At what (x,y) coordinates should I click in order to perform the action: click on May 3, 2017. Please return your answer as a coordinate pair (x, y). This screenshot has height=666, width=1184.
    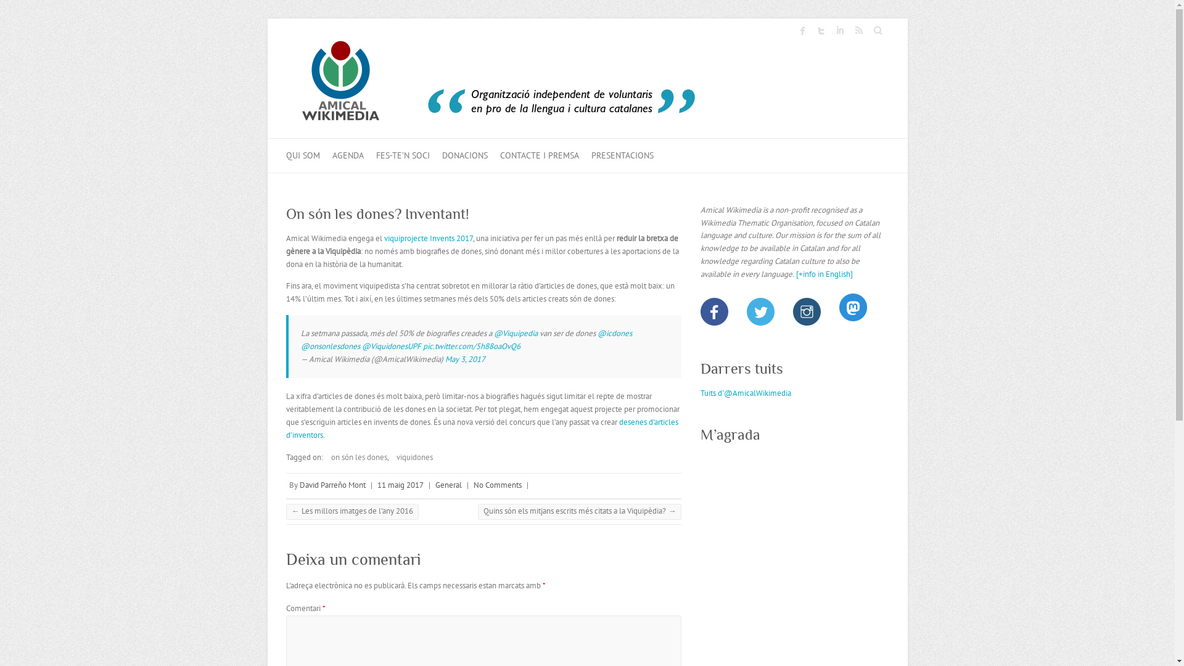
    Looking at the image, I should click on (465, 359).